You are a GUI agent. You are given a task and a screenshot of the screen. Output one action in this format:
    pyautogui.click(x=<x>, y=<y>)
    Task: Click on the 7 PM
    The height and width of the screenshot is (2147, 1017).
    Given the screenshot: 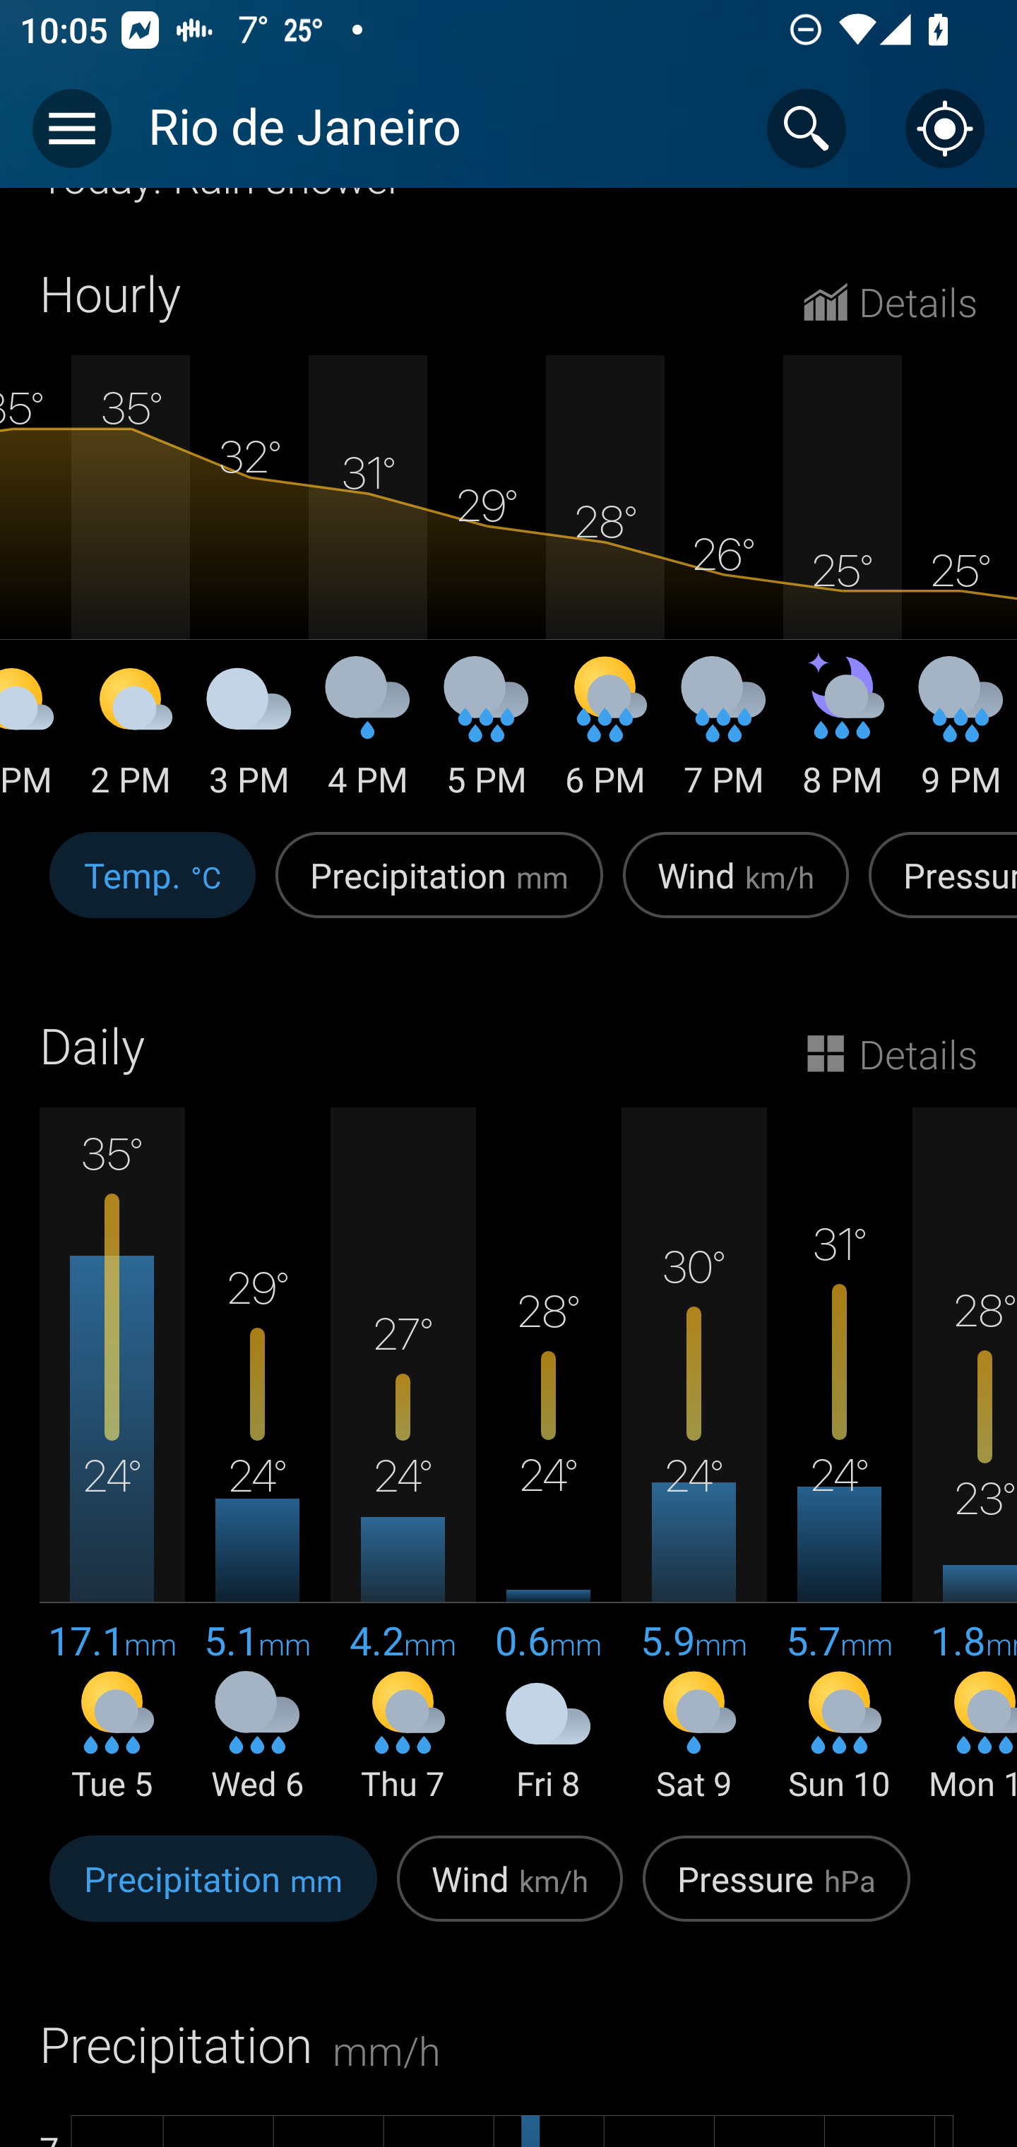 What is the action you would take?
    pyautogui.click(x=723, y=737)
    